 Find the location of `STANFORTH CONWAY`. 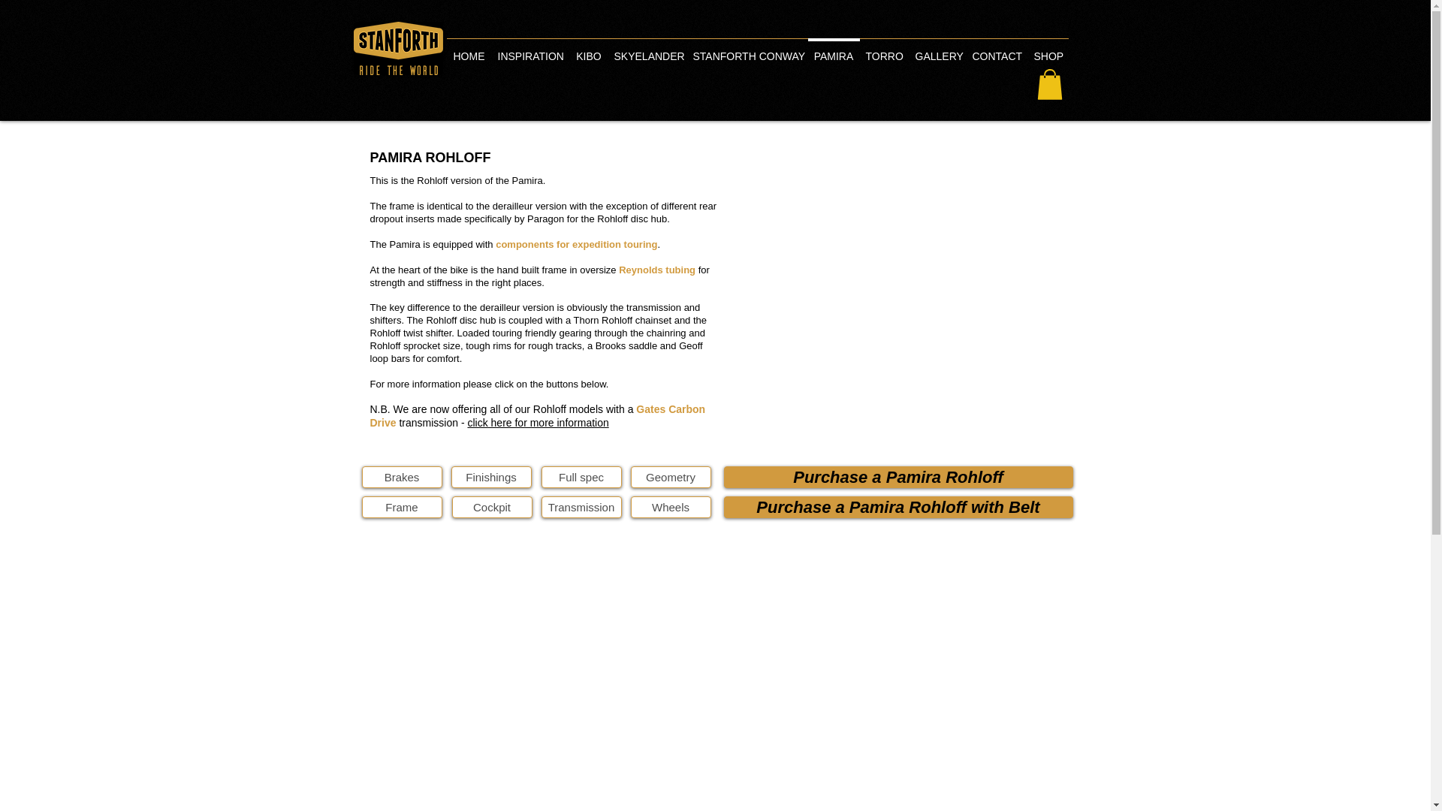

STANFORTH CONWAY is located at coordinates (747, 50).